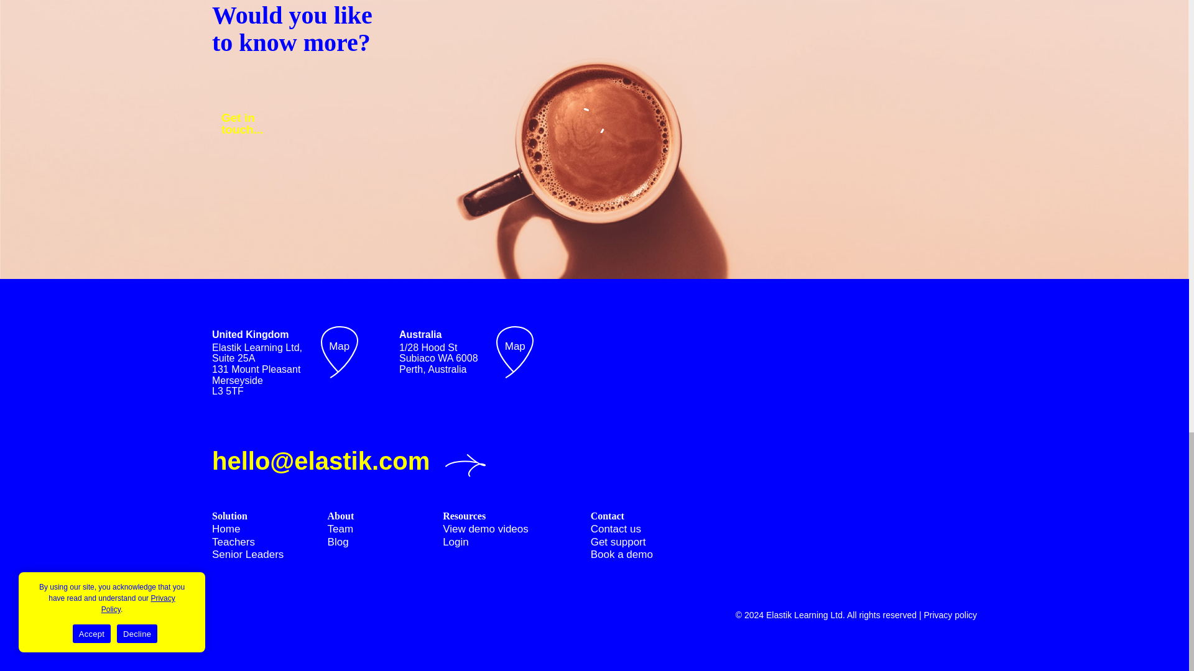  What do you see at coordinates (515, 345) in the screenshot?
I see `Get support` at bounding box center [515, 345].